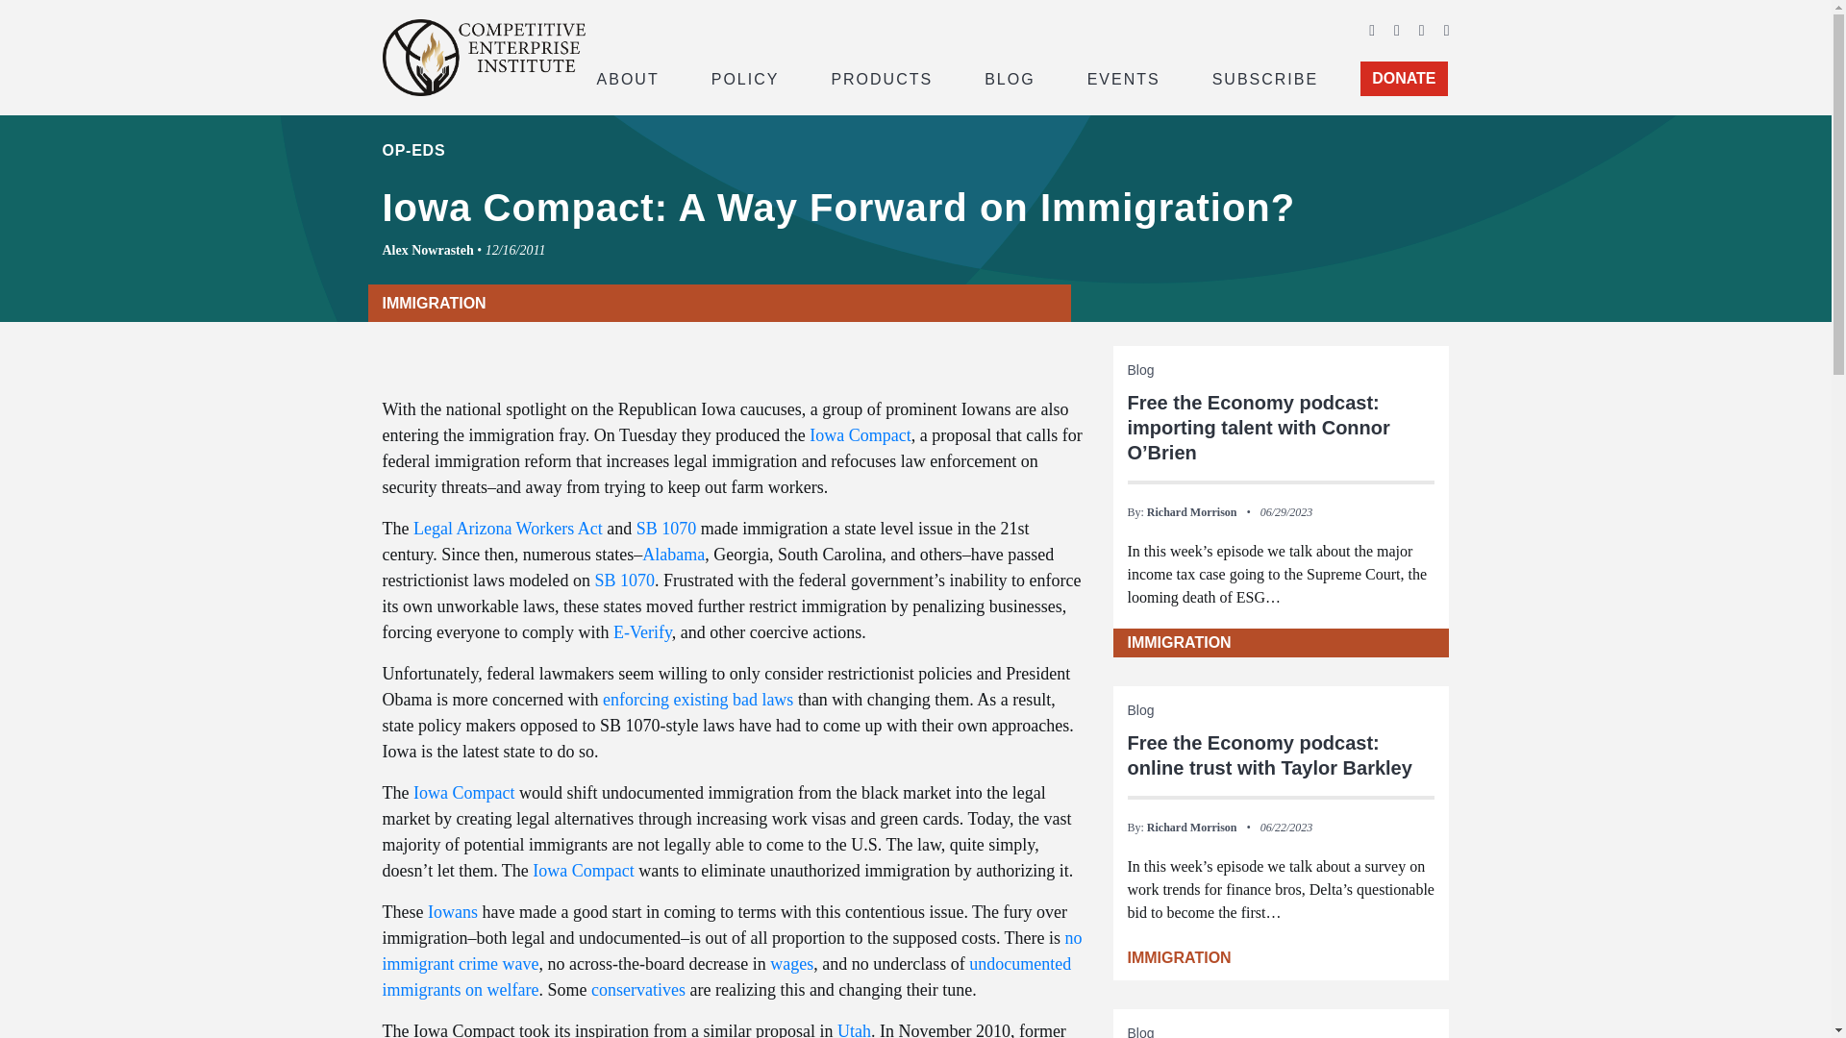 Image resolution: width=1846 pixels, height=1038 pixels. What do you see at coordinates (1010, 77) in the screenshot?
I see `BLOG` at bounding box center [1010, 77].